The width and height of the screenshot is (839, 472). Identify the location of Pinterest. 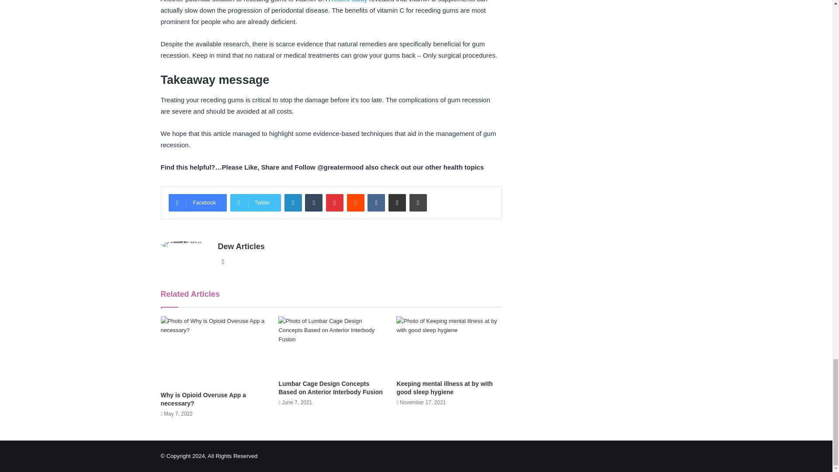
(335, 202).